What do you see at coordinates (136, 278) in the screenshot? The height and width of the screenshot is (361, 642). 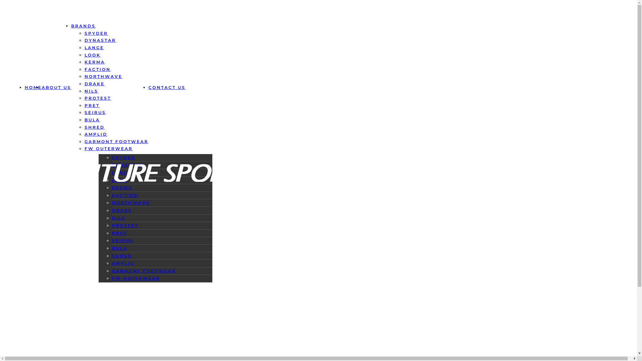 I see `FW OUTERWEAR` at bounding box center [136, 278].